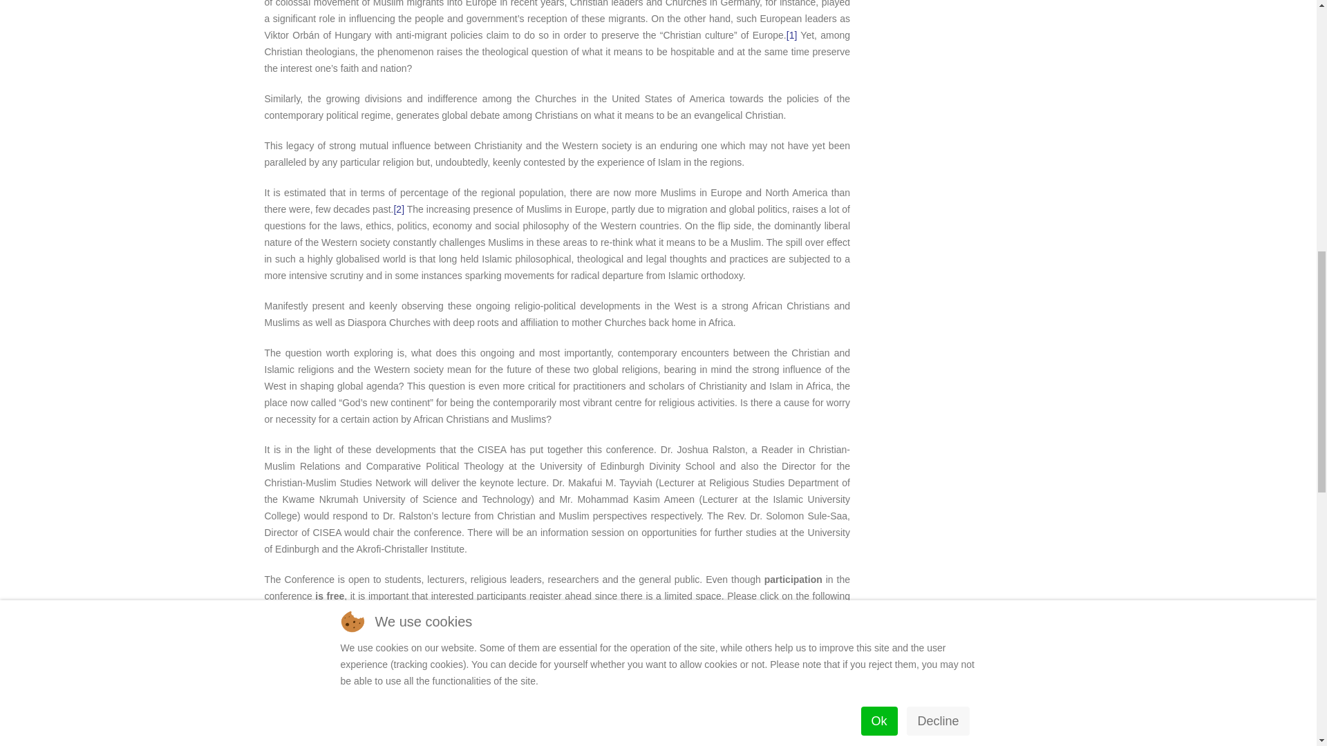  What do you see at coordinates (1279, 25) in the screenshot?
I see `Back to Top` at bounding box center [1279, 25].